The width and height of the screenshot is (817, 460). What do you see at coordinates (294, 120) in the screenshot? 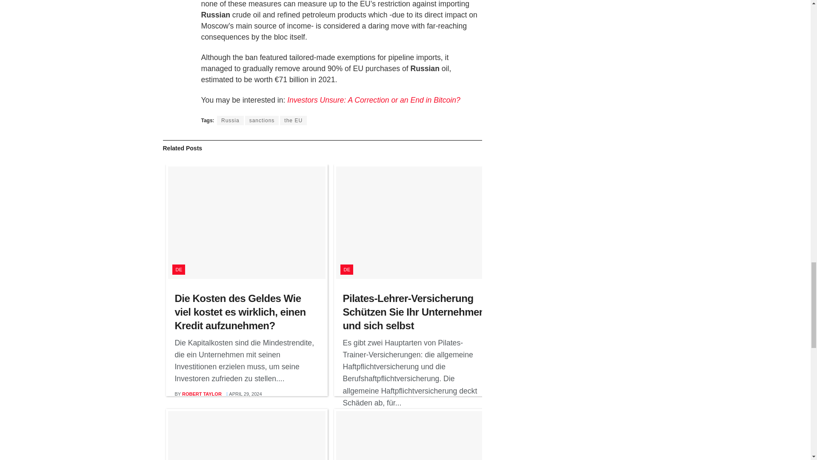
I see `the EU` at bounding box center [294, 120].